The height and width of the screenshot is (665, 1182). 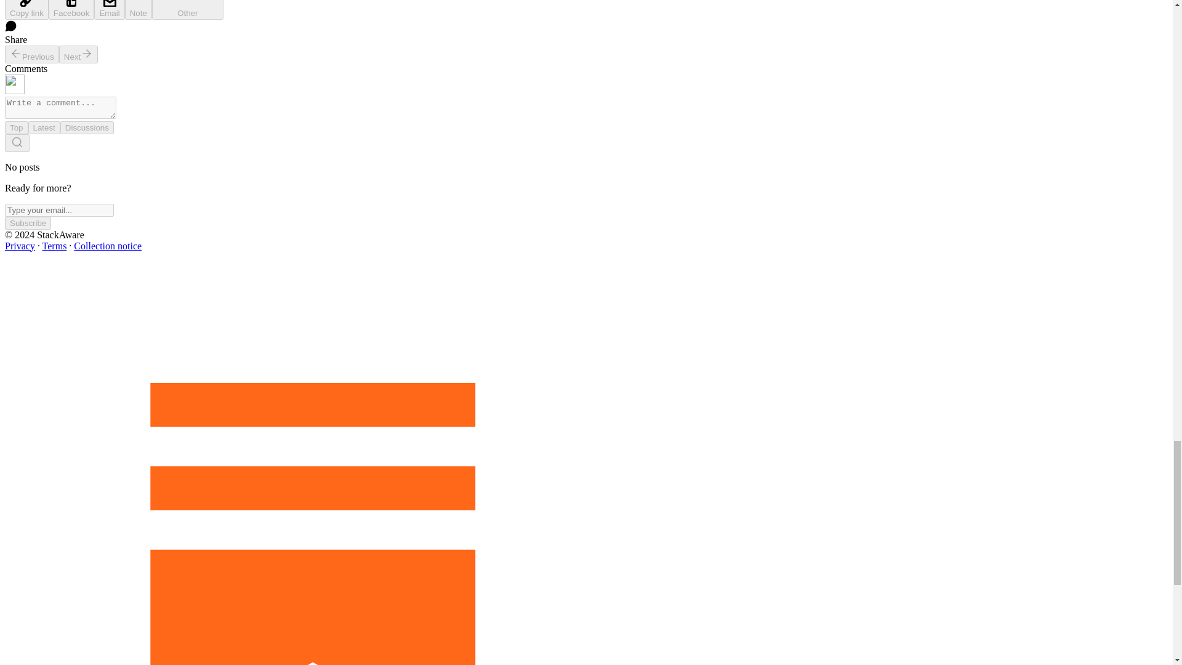 What do you see at coordinates (139, 10) in the screenshot?
I see `Note` at bounding box center [139, 10].